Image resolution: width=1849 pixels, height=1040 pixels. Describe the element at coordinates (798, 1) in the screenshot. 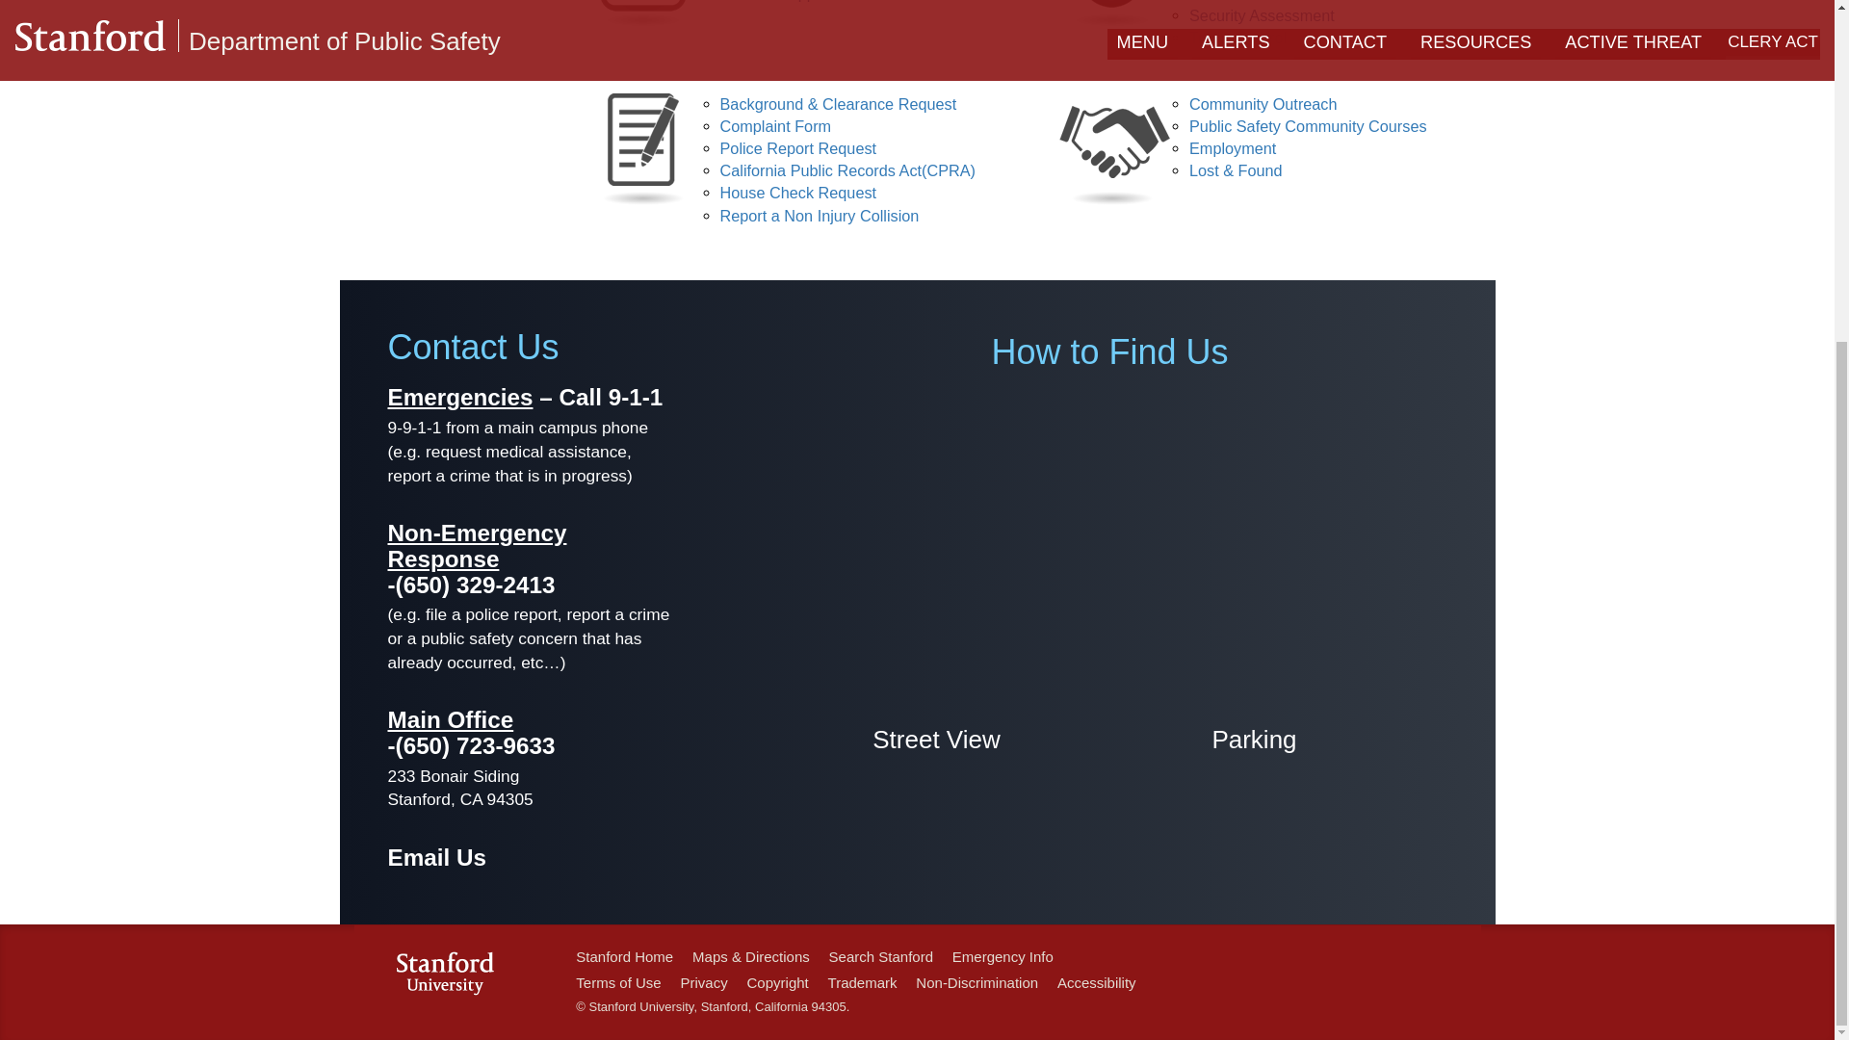

I see `LiveScan Appointment` at that location.